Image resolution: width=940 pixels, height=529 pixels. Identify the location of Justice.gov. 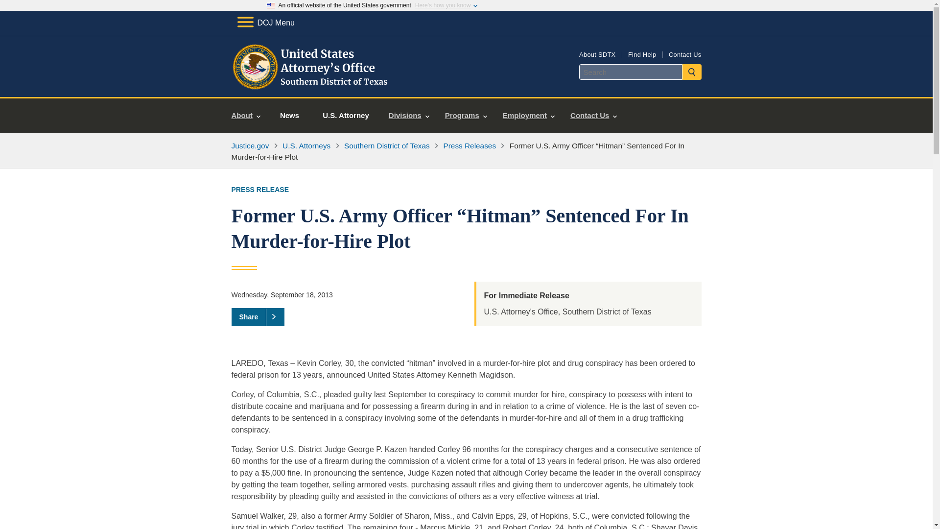
(250, 145).